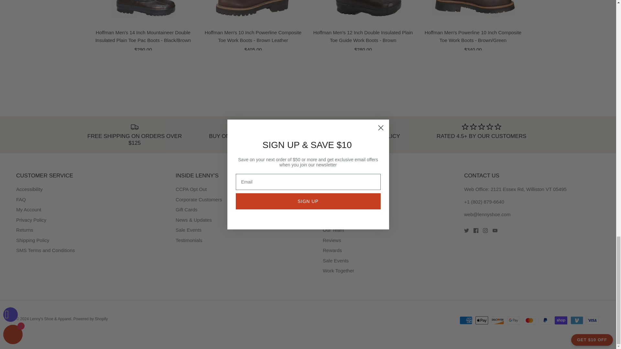 This screenshot has width=621, height=349. I want to click on Facebook, so click(475, 231).